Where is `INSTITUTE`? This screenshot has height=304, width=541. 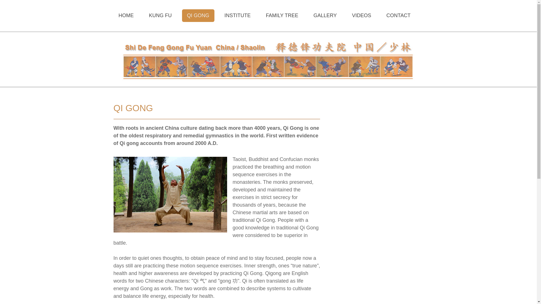
INSTITUTE is located at coordinates (238, 15).